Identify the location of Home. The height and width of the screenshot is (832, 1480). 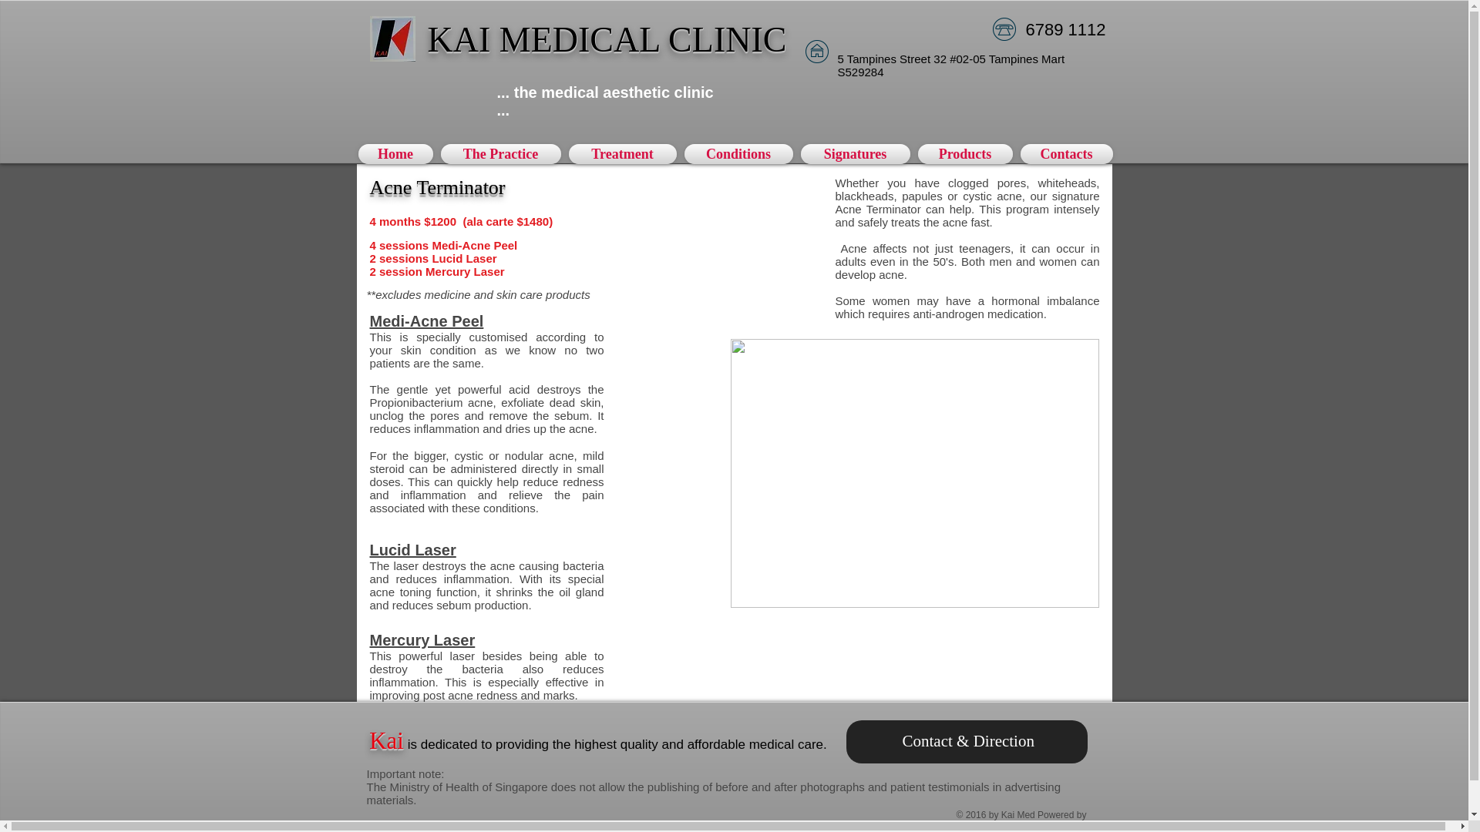
(397, 153).